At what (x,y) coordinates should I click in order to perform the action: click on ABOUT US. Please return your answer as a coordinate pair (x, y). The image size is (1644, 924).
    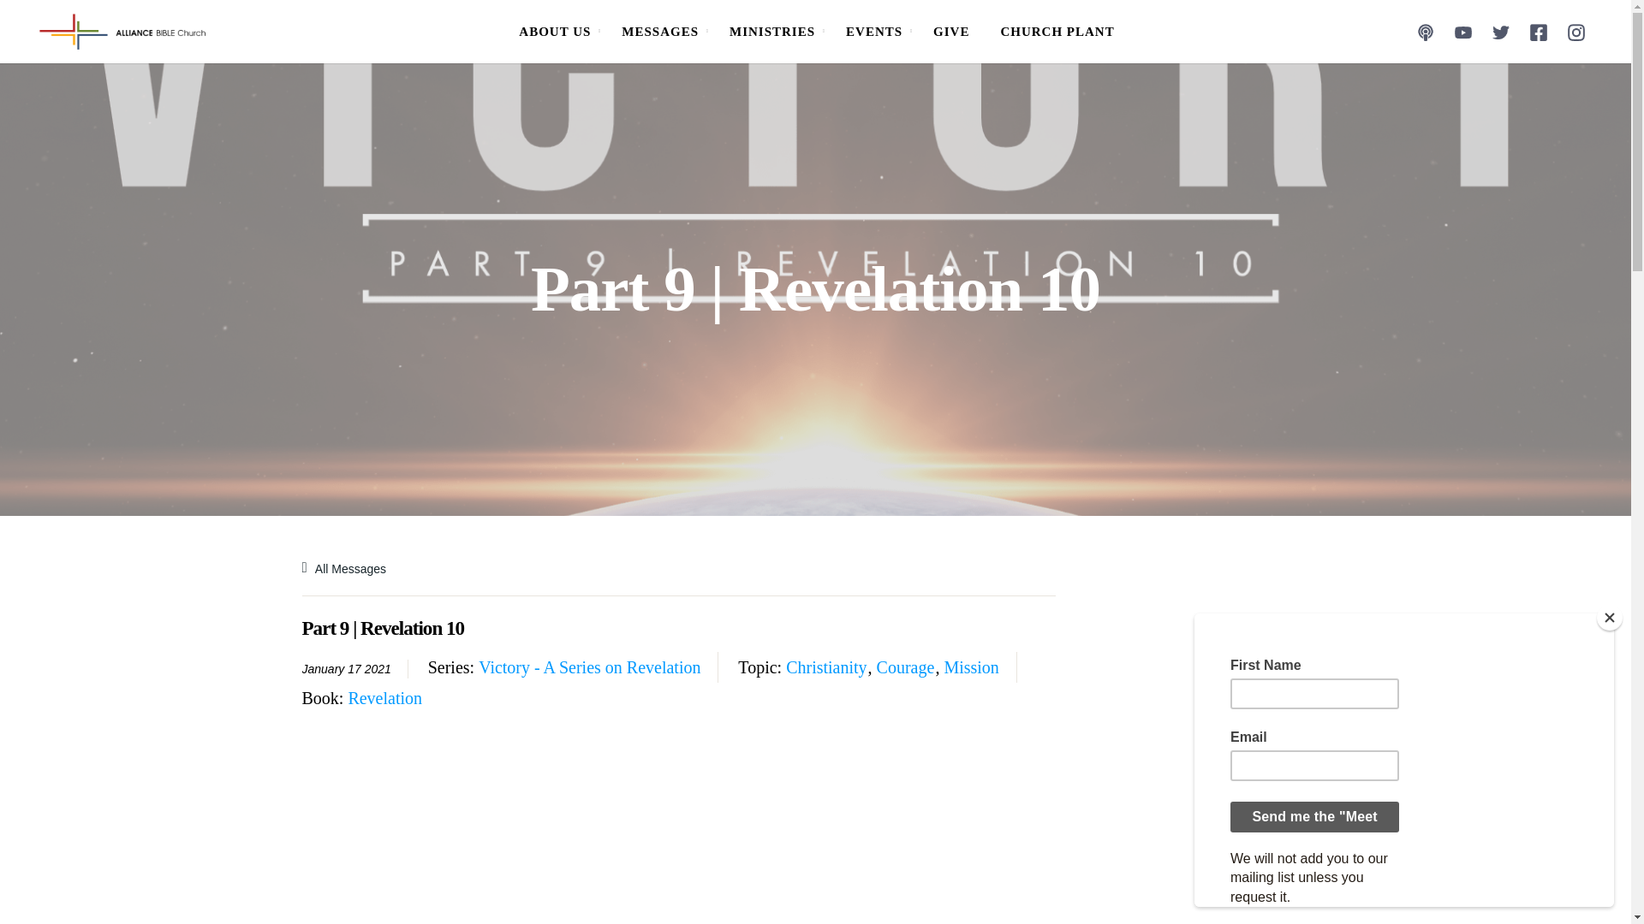
    Looking at the image, I should click on (555, 32).